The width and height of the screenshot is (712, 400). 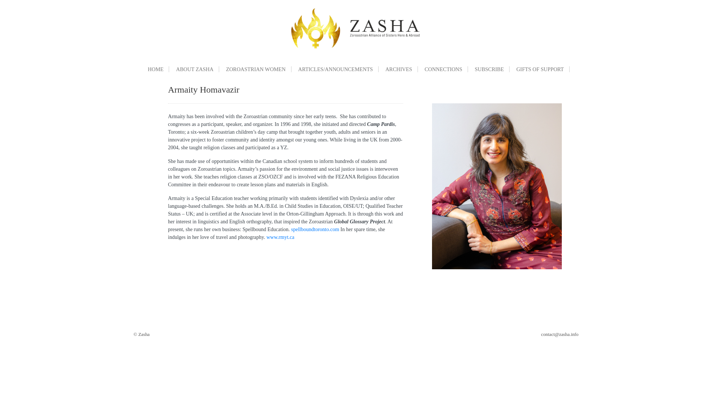 I want to click on ZOROASTRIAN WOMEN, so click(x=256, y=69).